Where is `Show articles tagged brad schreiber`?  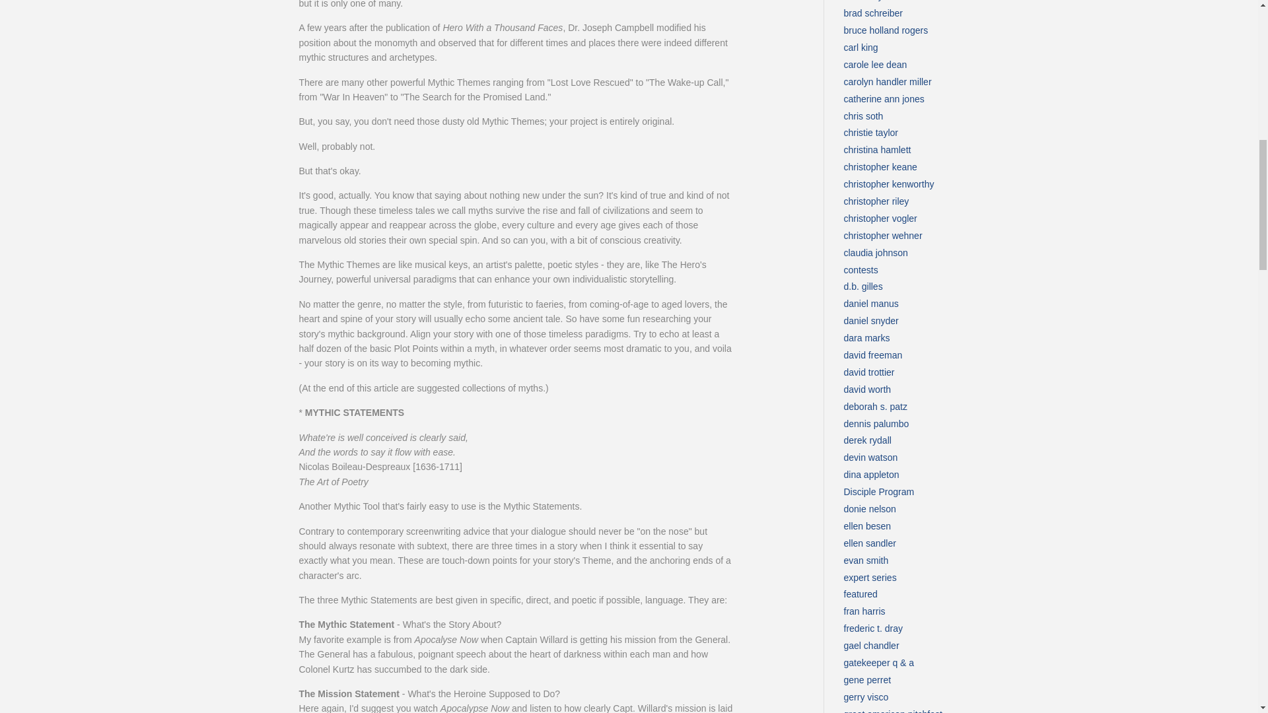 Show articles tagged brad schreiber is located at coordinates (873, 13).